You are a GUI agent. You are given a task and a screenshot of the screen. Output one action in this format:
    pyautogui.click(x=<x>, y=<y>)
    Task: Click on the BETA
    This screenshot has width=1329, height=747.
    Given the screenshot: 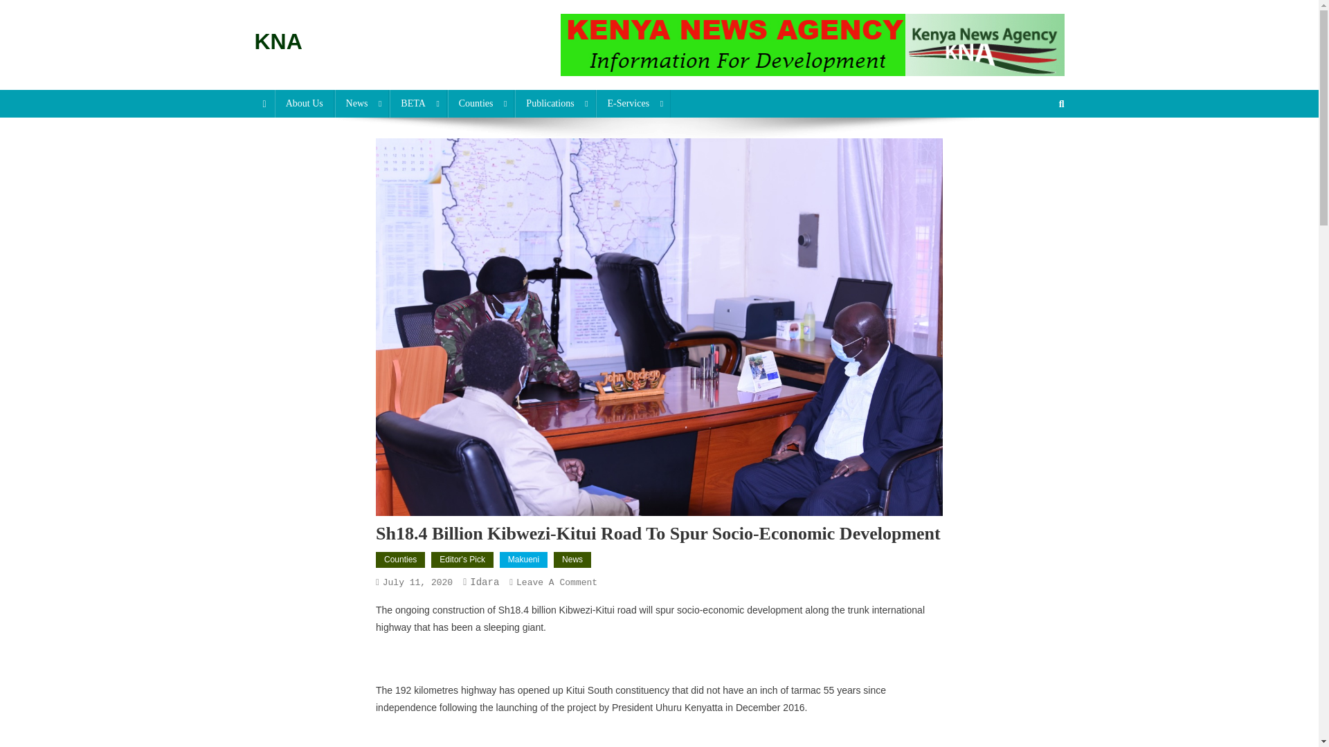 What is the action you would take?
    pyautogui.click(x=418, y=103)
    